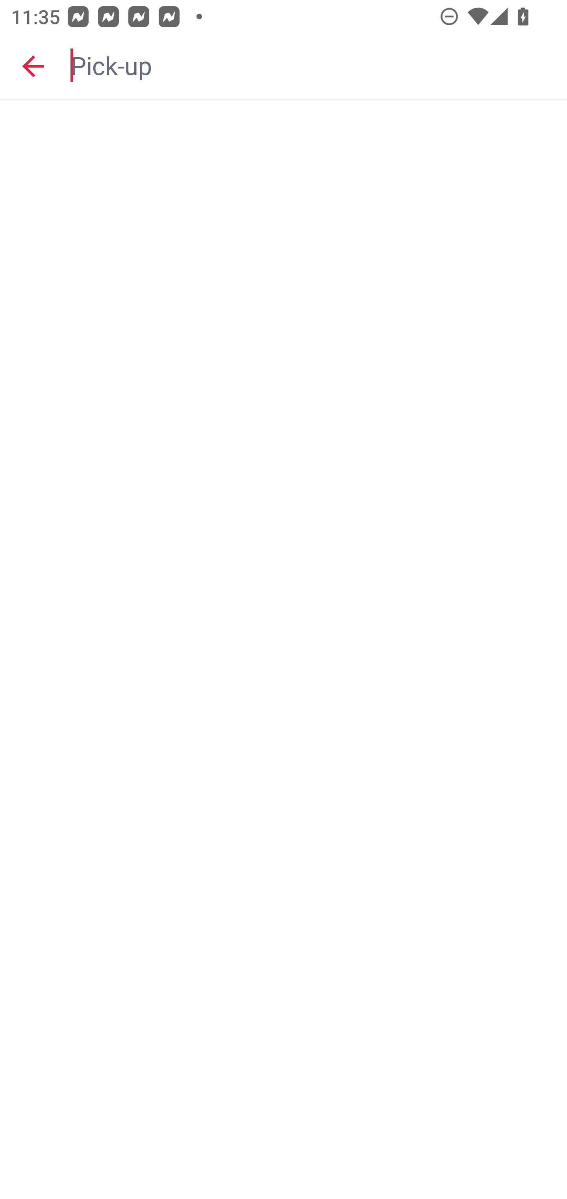 This screenshot has height=1199, width=567. I want to click on Pick-up, , so click(311, 65).